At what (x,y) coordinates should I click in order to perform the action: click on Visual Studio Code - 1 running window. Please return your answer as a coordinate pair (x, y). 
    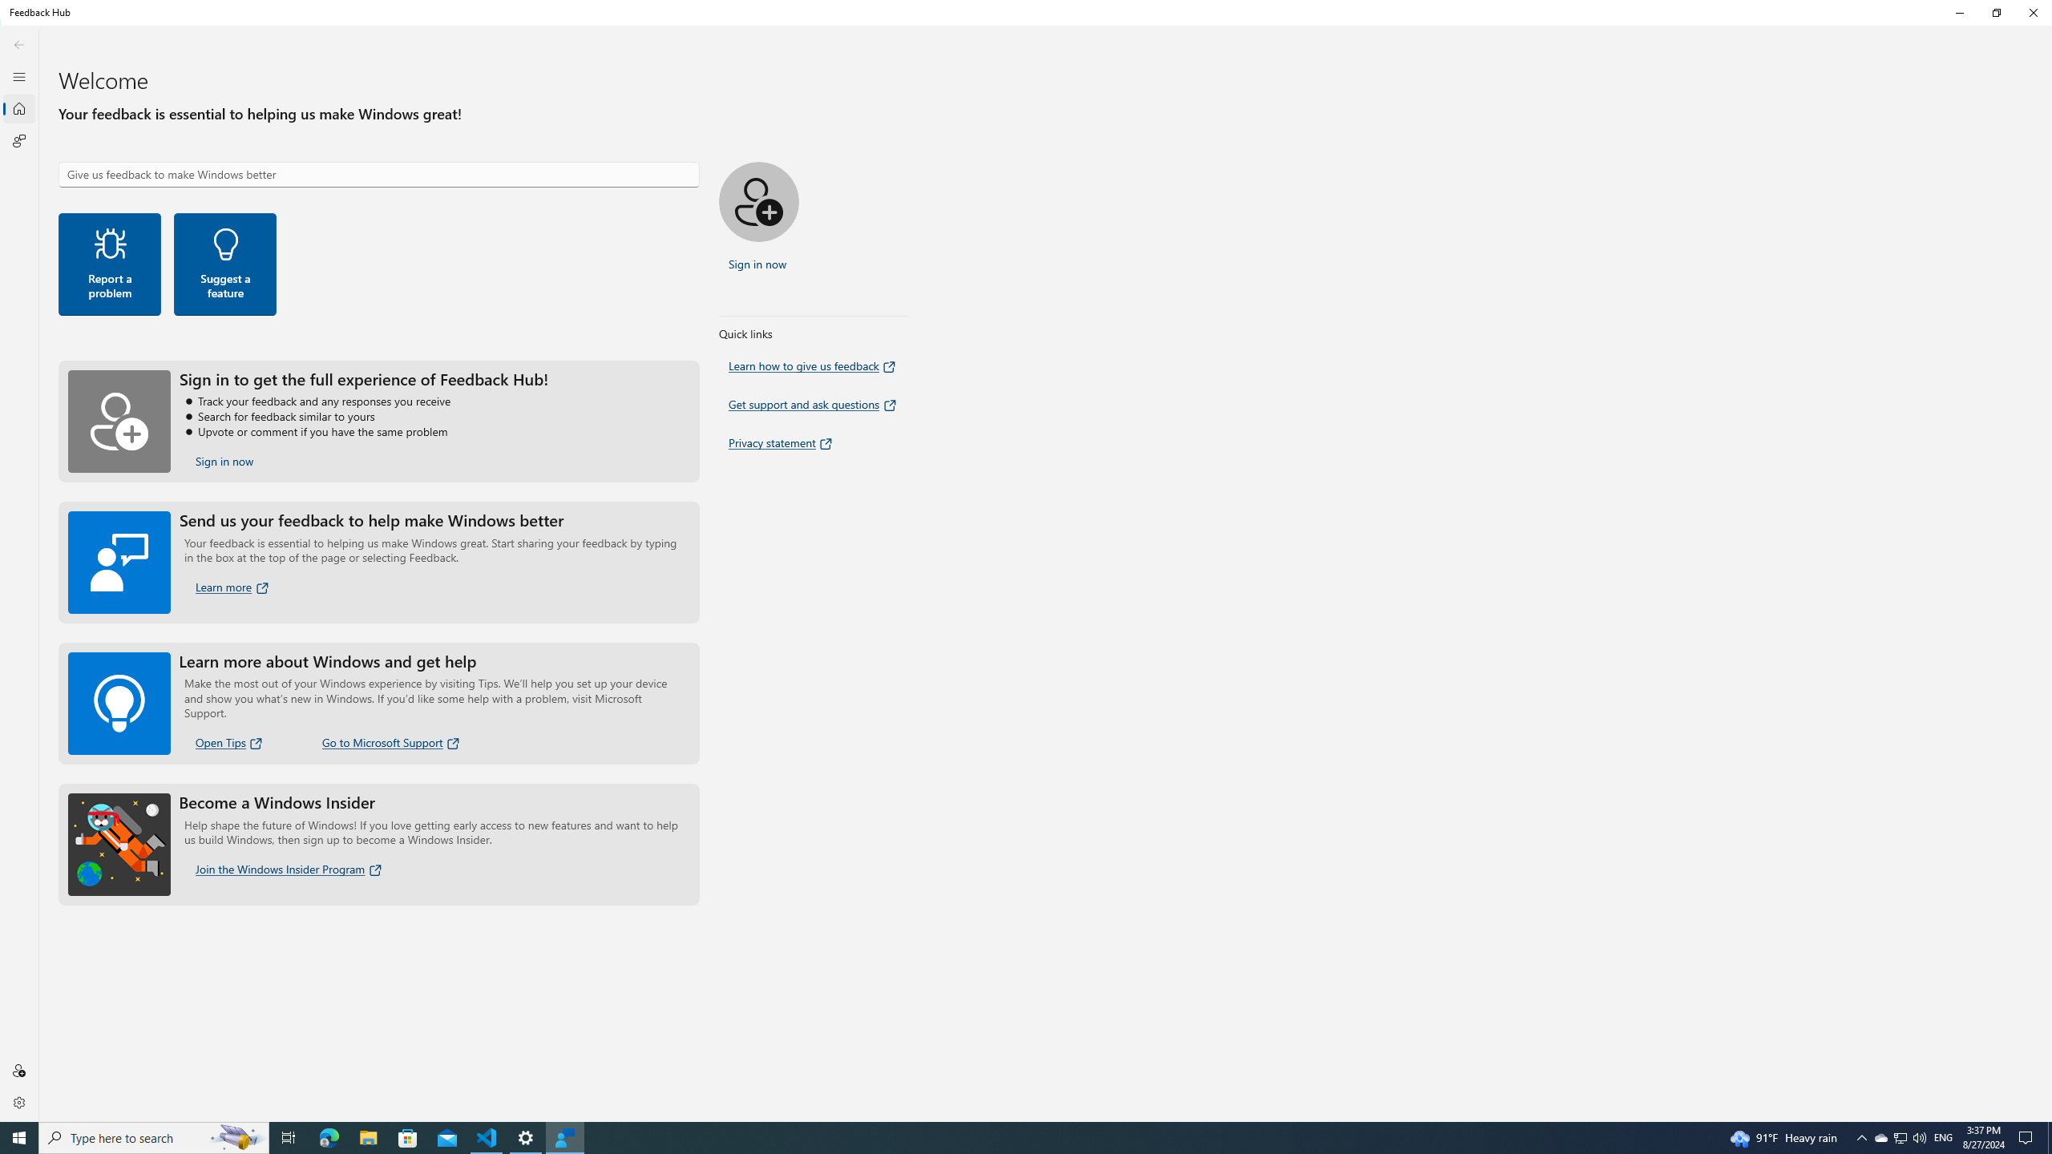
    Looking at the image, I should click on (1919, 1138).